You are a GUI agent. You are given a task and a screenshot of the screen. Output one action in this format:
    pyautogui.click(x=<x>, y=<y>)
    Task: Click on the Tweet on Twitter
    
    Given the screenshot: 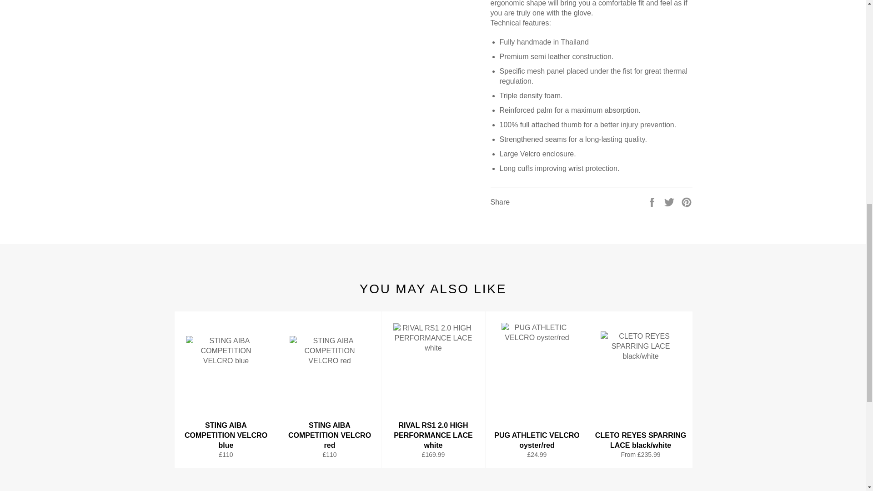 What is the action you would take?
    pyautogui.click(x=670, y=202)
    